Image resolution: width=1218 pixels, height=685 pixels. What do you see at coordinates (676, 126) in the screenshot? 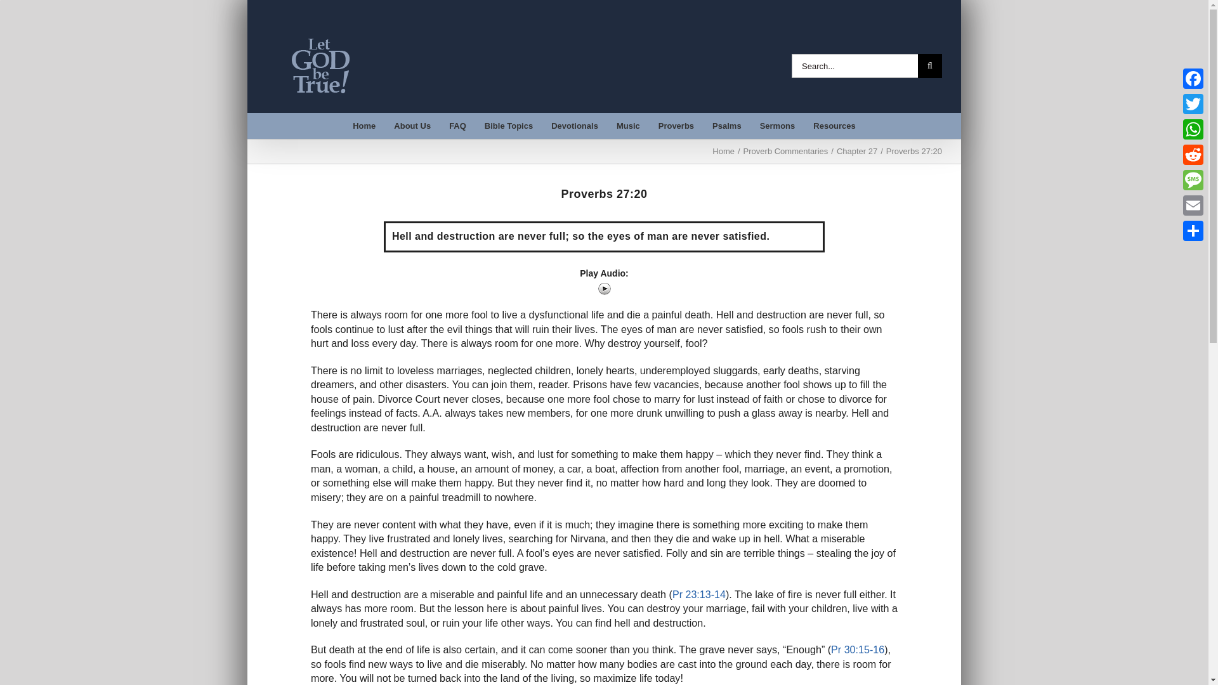
I see `Proverbs` at bounding box center [676, 126].